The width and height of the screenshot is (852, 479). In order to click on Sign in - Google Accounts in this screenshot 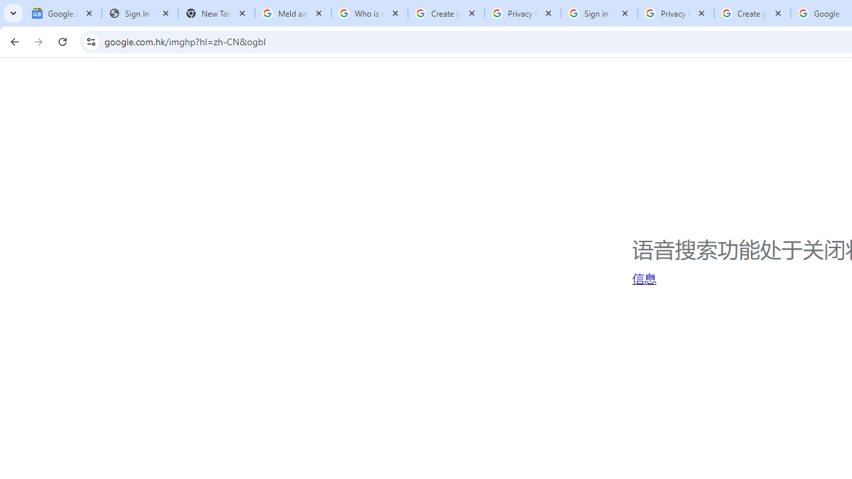, I will do `click(599, 13)`.